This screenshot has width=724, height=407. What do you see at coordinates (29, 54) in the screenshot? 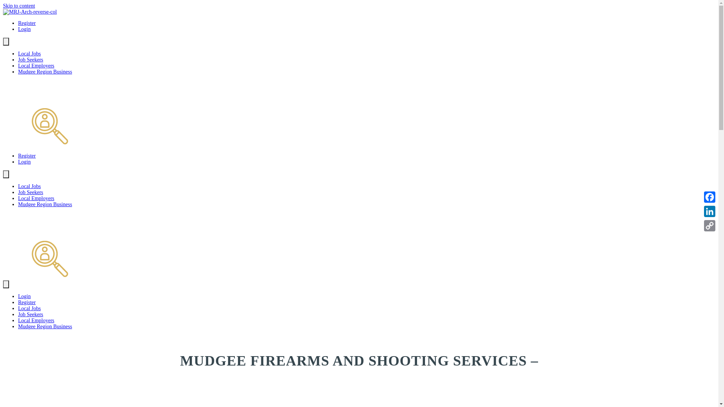
I see `Local Jobs` at bounding box center [29, 54].